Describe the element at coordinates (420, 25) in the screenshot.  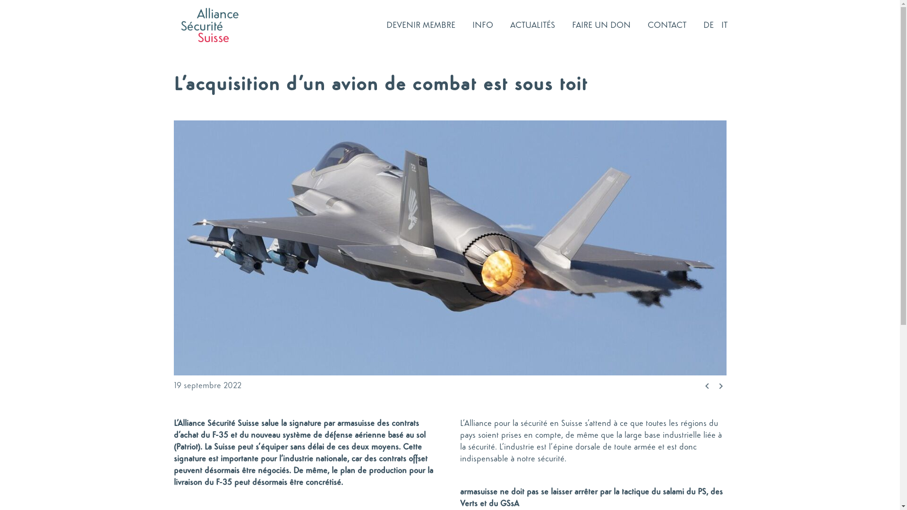
I see `DEVENIR MEMBRE` at that location.